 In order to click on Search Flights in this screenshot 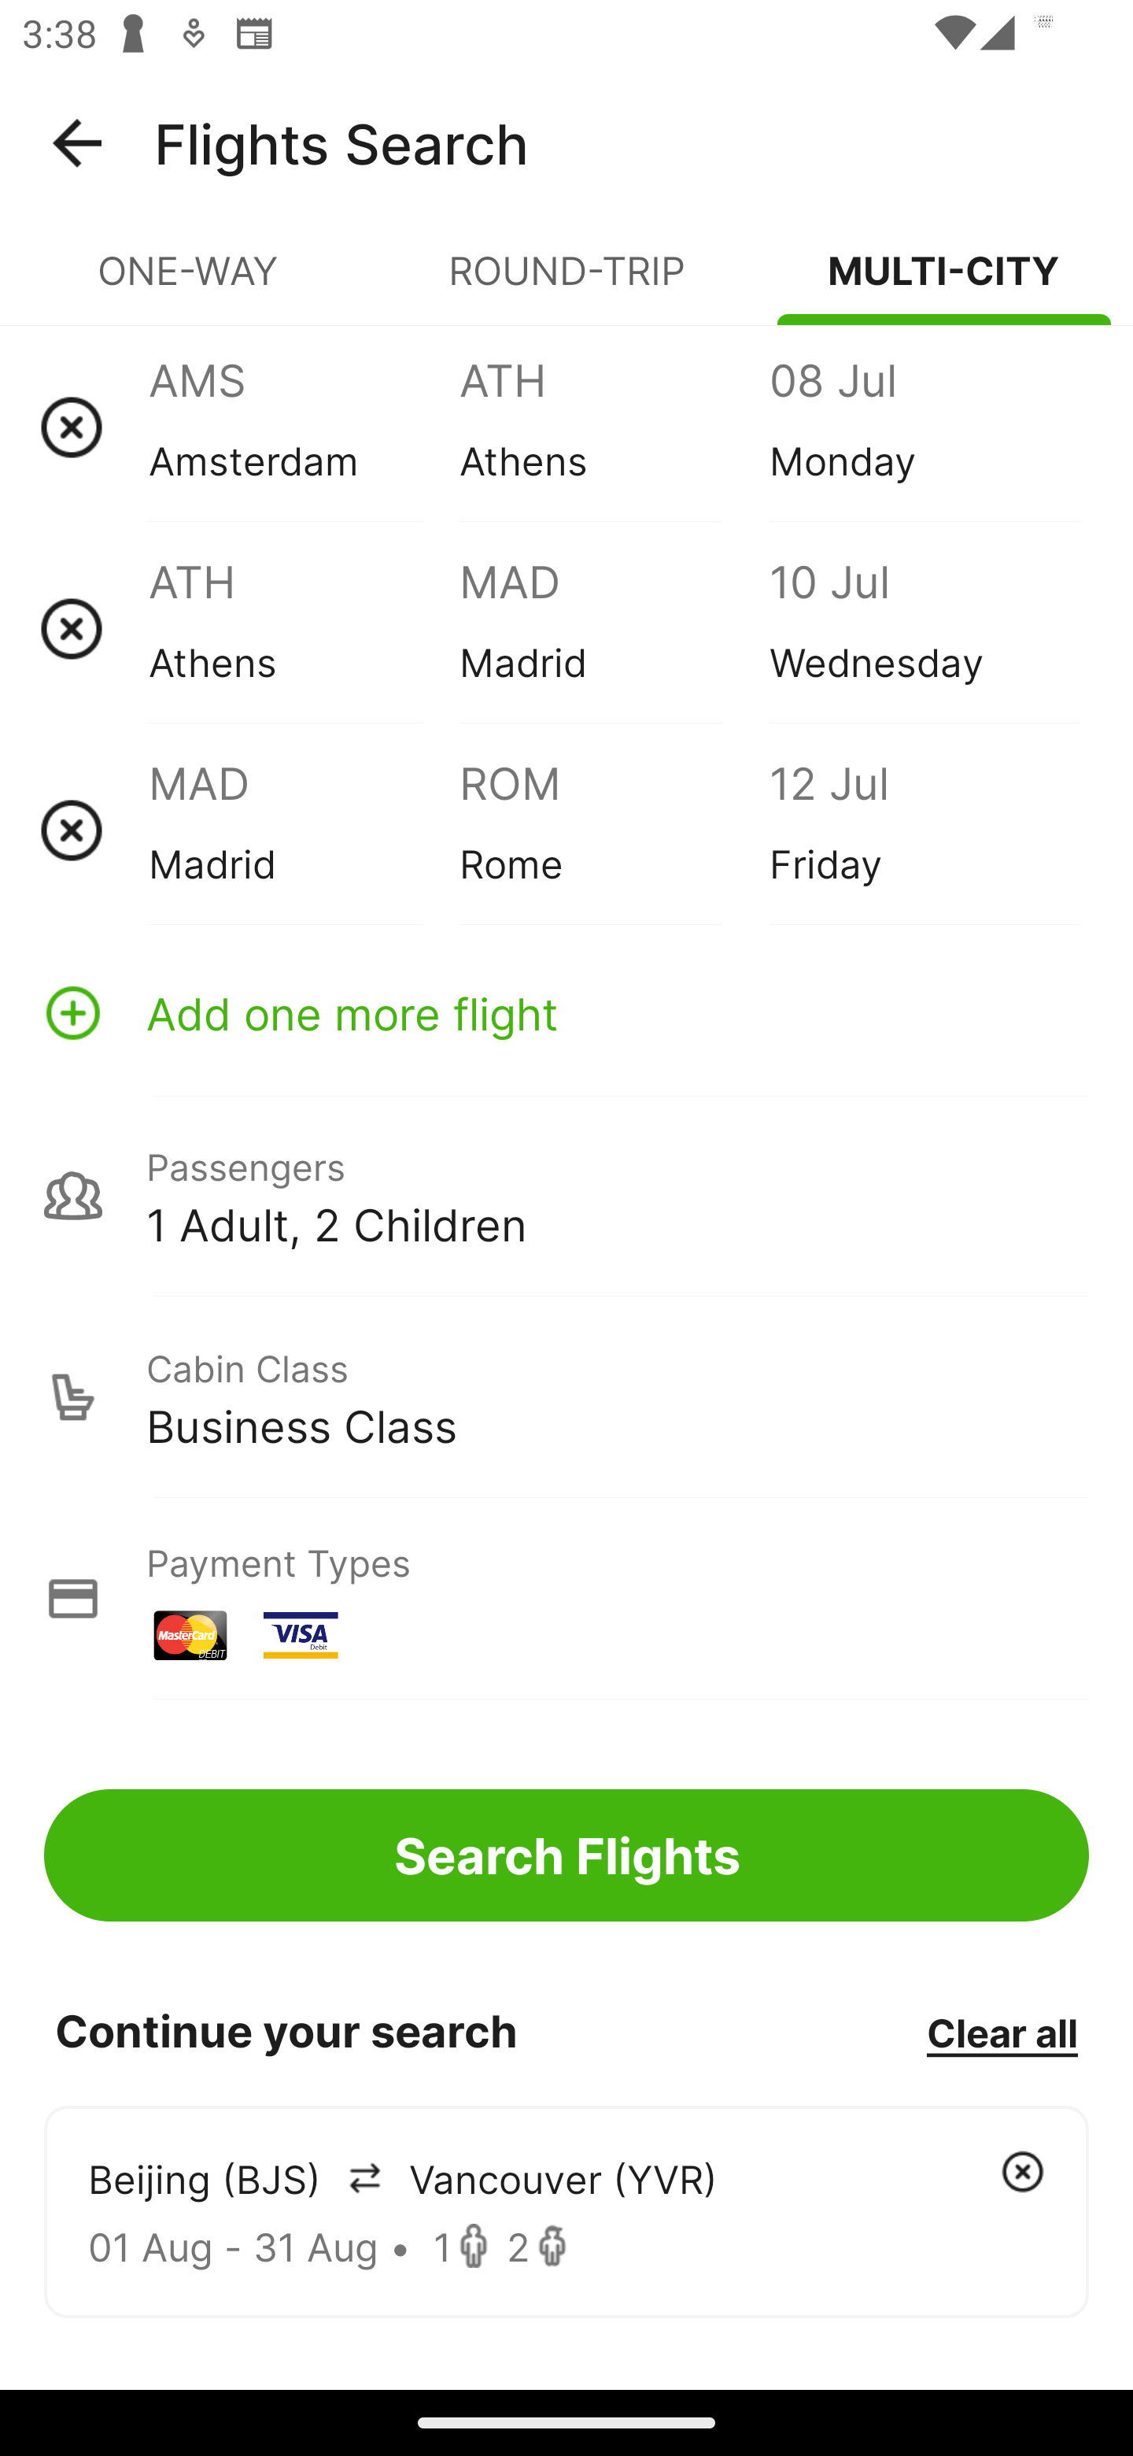, I will do `click(566, 1855)`.